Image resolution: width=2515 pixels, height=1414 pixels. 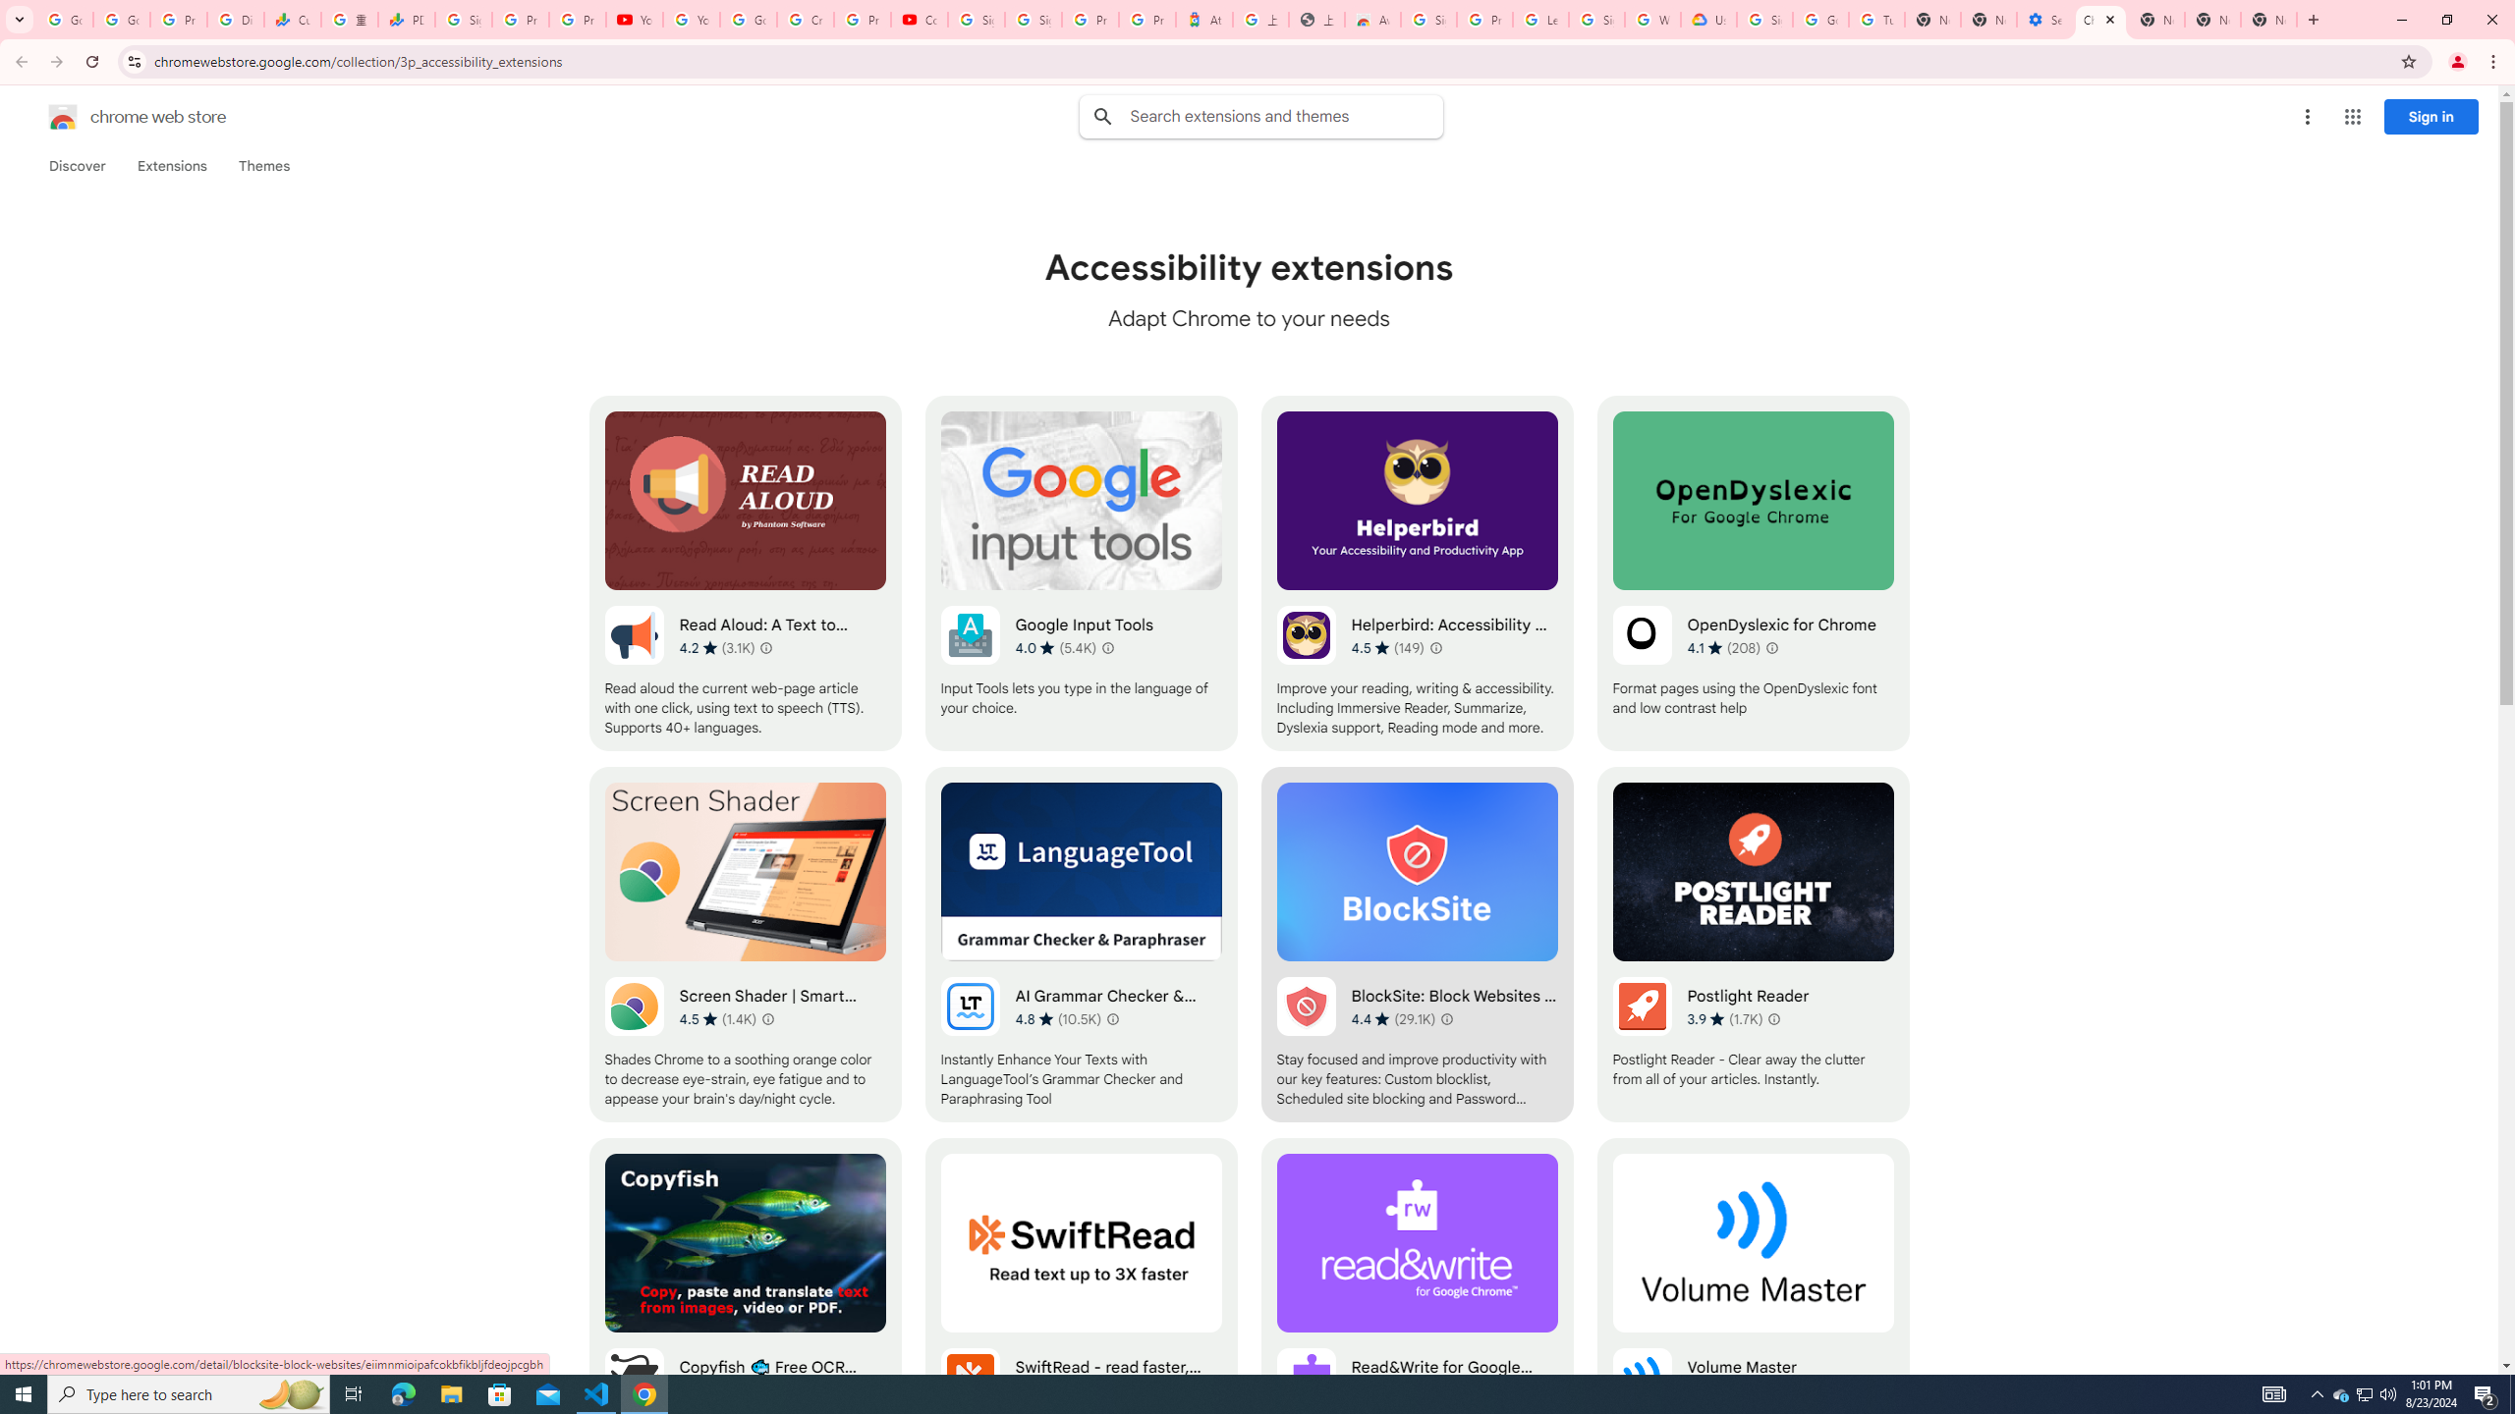 What do you see at coordinates (2156, 20) in the screenshot?
I see `New Tab` at bounding box center [2156, 20].